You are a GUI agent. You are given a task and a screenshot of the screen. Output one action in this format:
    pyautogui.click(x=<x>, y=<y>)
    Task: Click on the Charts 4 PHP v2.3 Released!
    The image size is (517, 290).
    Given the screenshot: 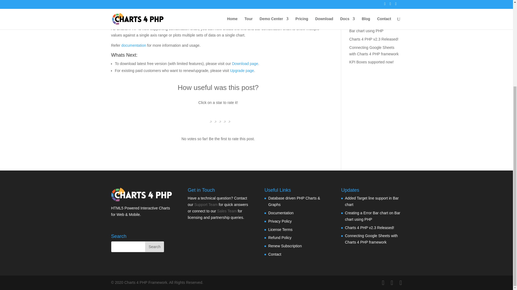 What is the action you would take?
    pyautogui.click(x=374, y=39)
    